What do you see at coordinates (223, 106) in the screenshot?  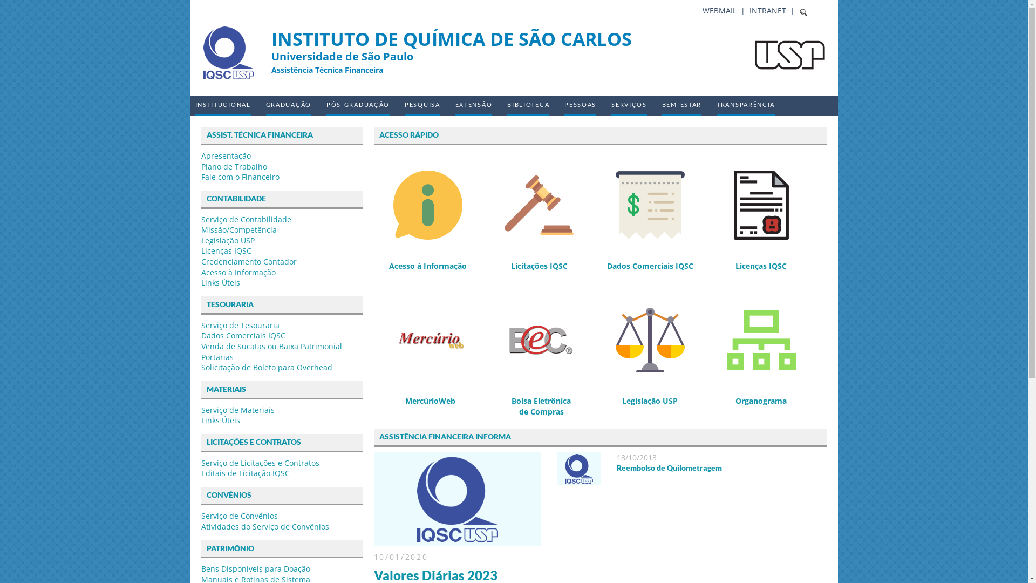 I see `INSTITUCIONAL` at bounding box center [223, 106].